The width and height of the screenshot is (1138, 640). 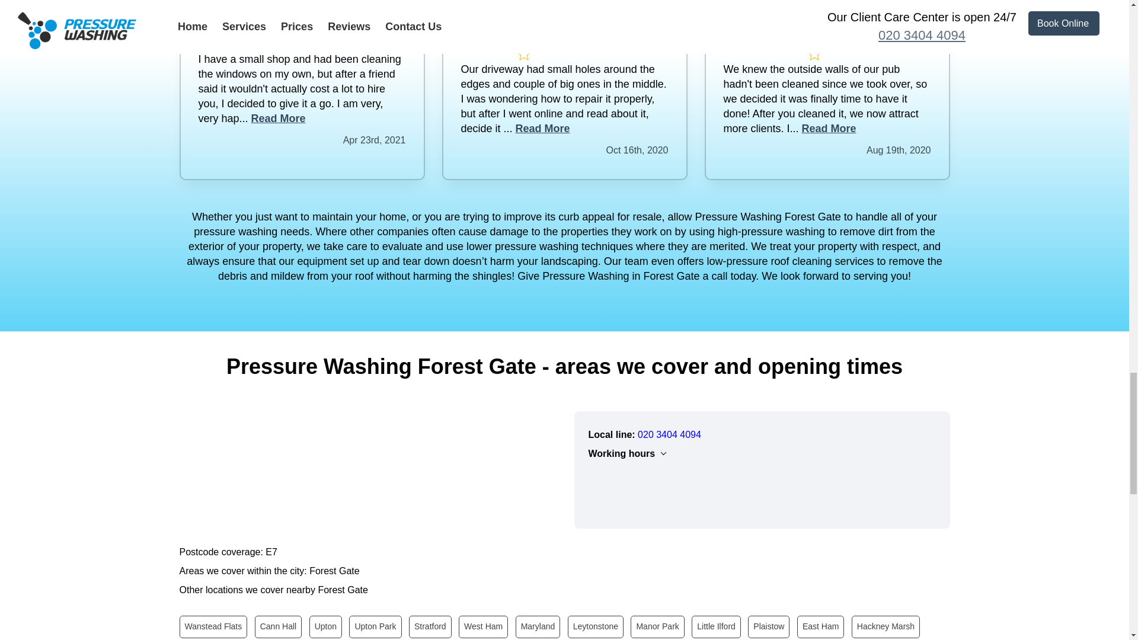 I want to click on Manor Park, so click(x=657, y=626).